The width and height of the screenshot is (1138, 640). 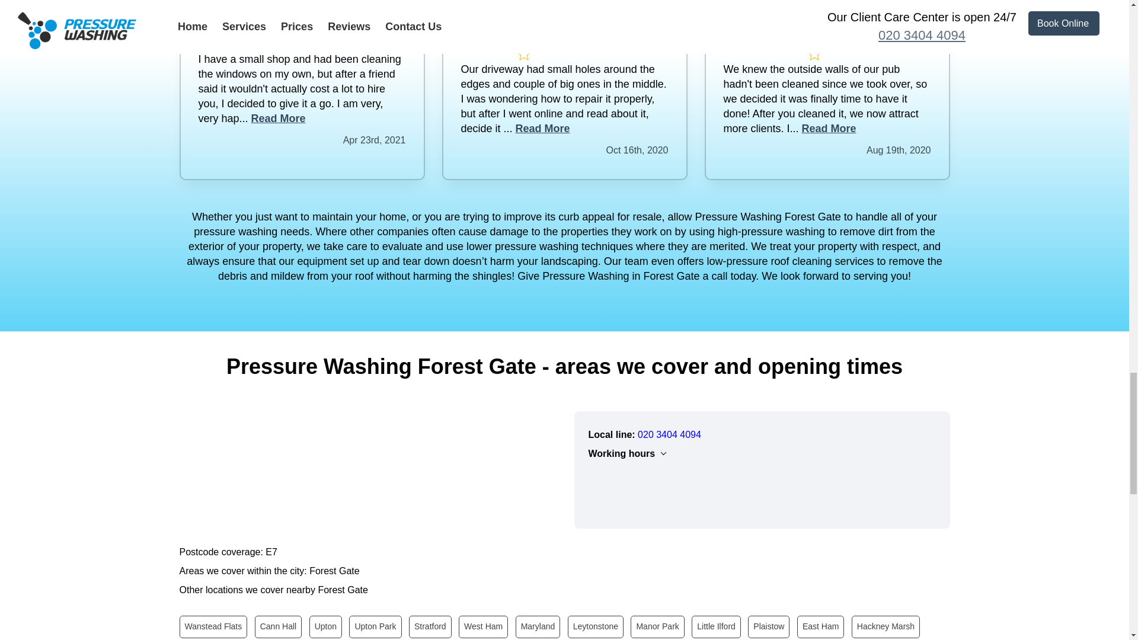 I want to click on Manor Park, so click(x=657, y=626).